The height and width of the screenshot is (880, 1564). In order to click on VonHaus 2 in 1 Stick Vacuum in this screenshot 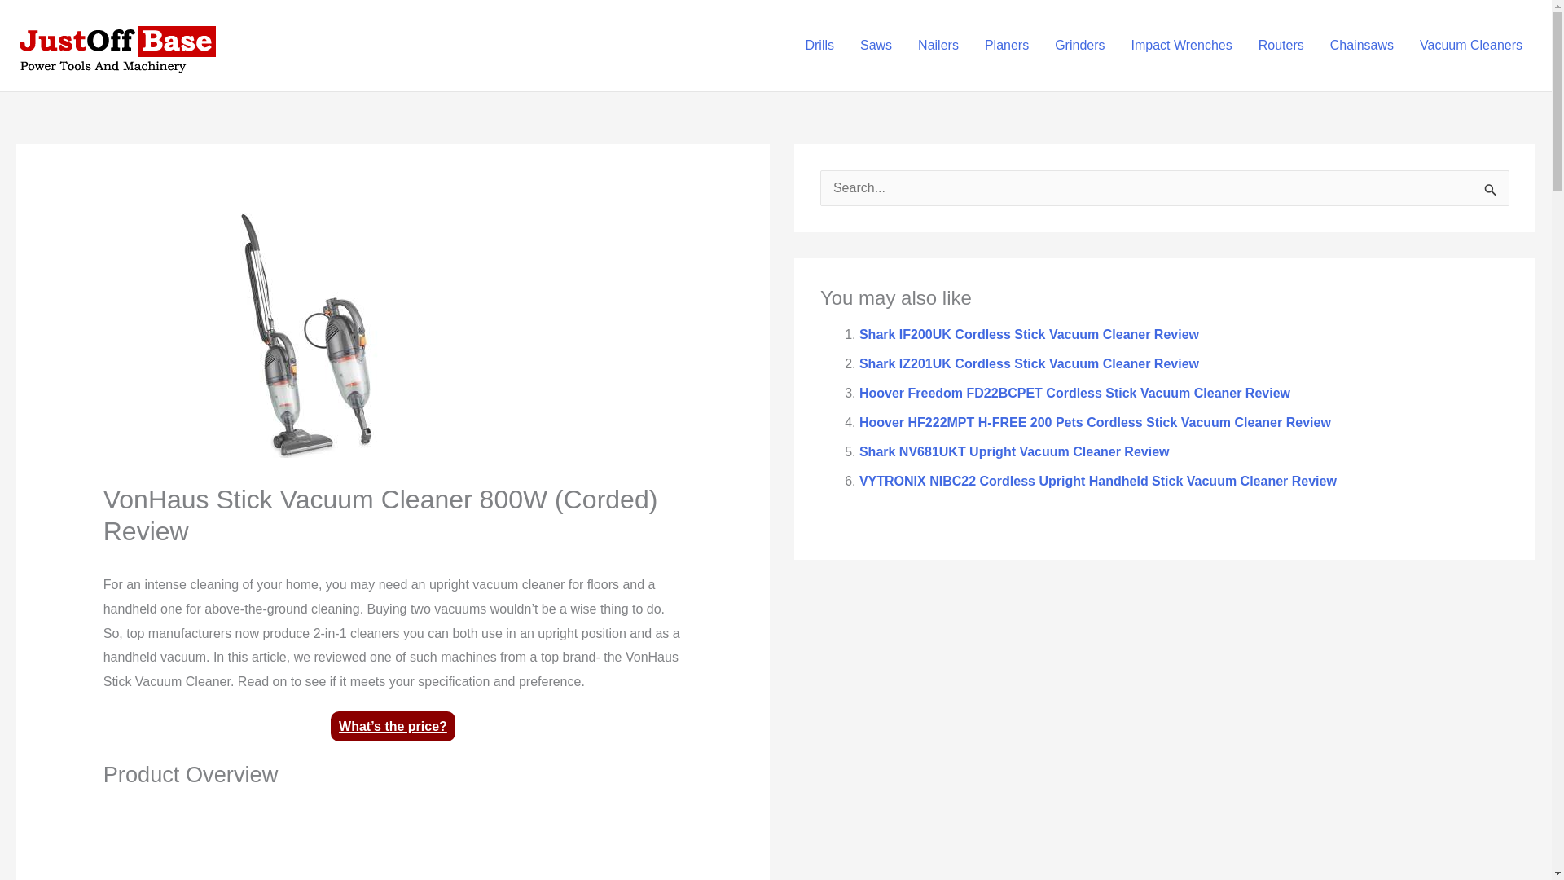, I will do `click(393, 843)`.